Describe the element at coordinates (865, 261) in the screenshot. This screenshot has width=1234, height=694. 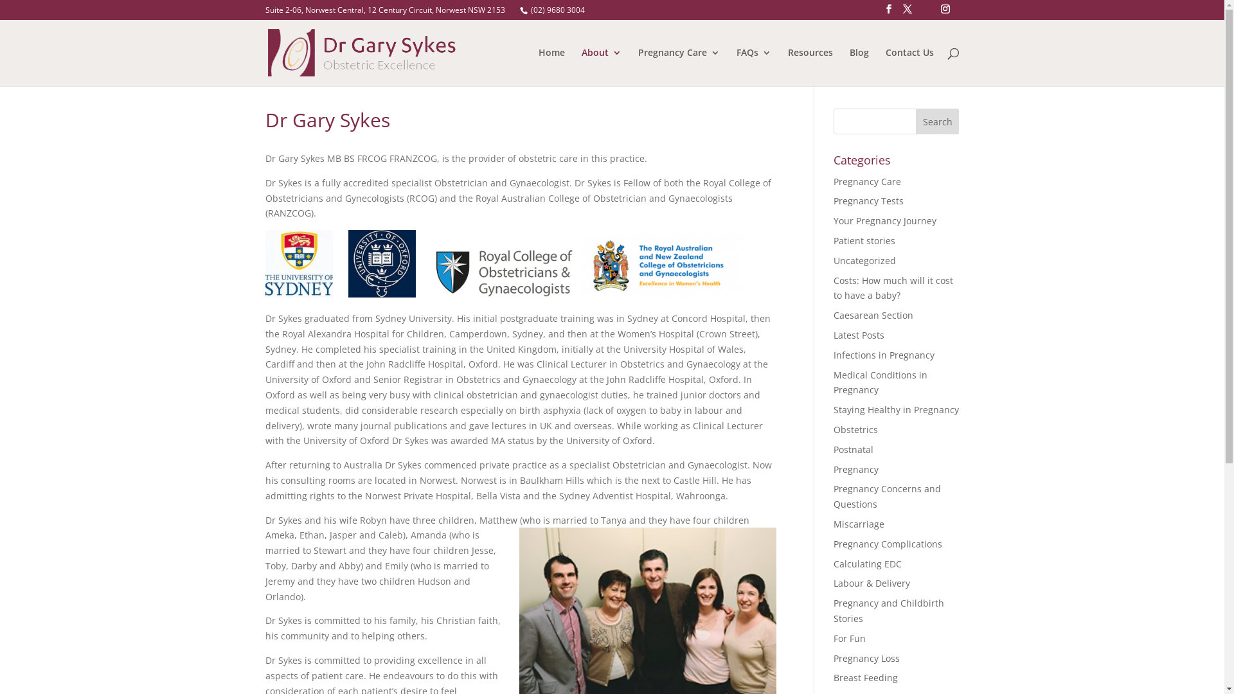
I see `Uncategorized` at that location.